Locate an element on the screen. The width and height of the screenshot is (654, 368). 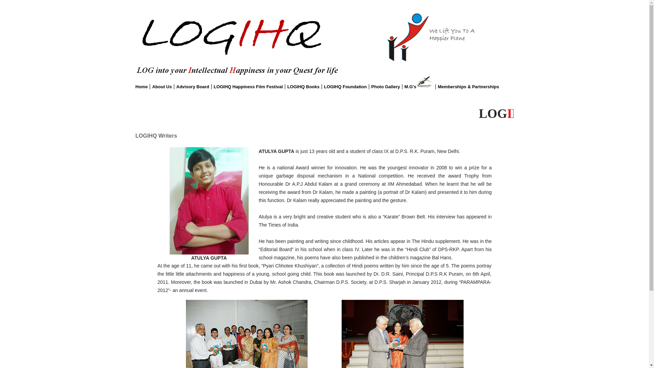
LOGIHQ Foundation is located at coordinates (345, 87).